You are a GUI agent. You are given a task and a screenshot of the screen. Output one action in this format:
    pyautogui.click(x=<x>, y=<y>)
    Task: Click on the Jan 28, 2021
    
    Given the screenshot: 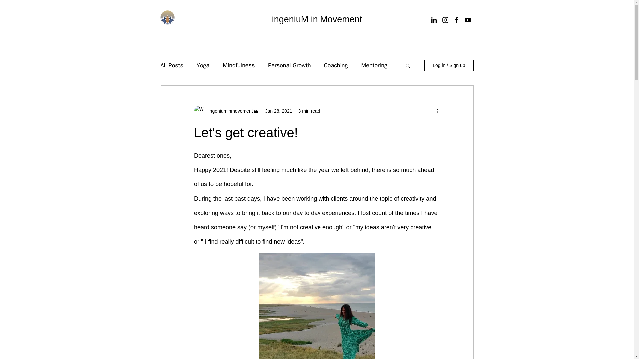 What is the action you would take?
    pyautogui.click(x=278, y=111)
    